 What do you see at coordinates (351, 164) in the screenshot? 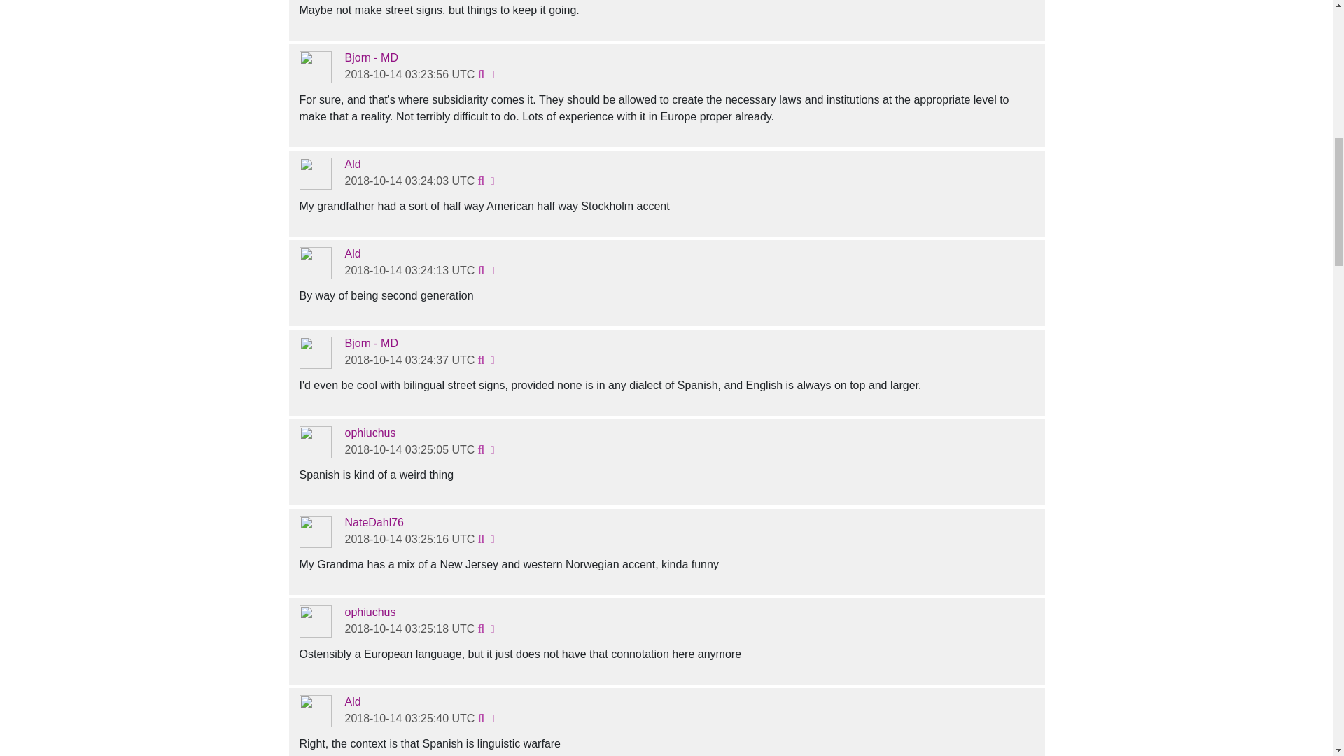
I see `Ald` at bounding box center [351, 164].